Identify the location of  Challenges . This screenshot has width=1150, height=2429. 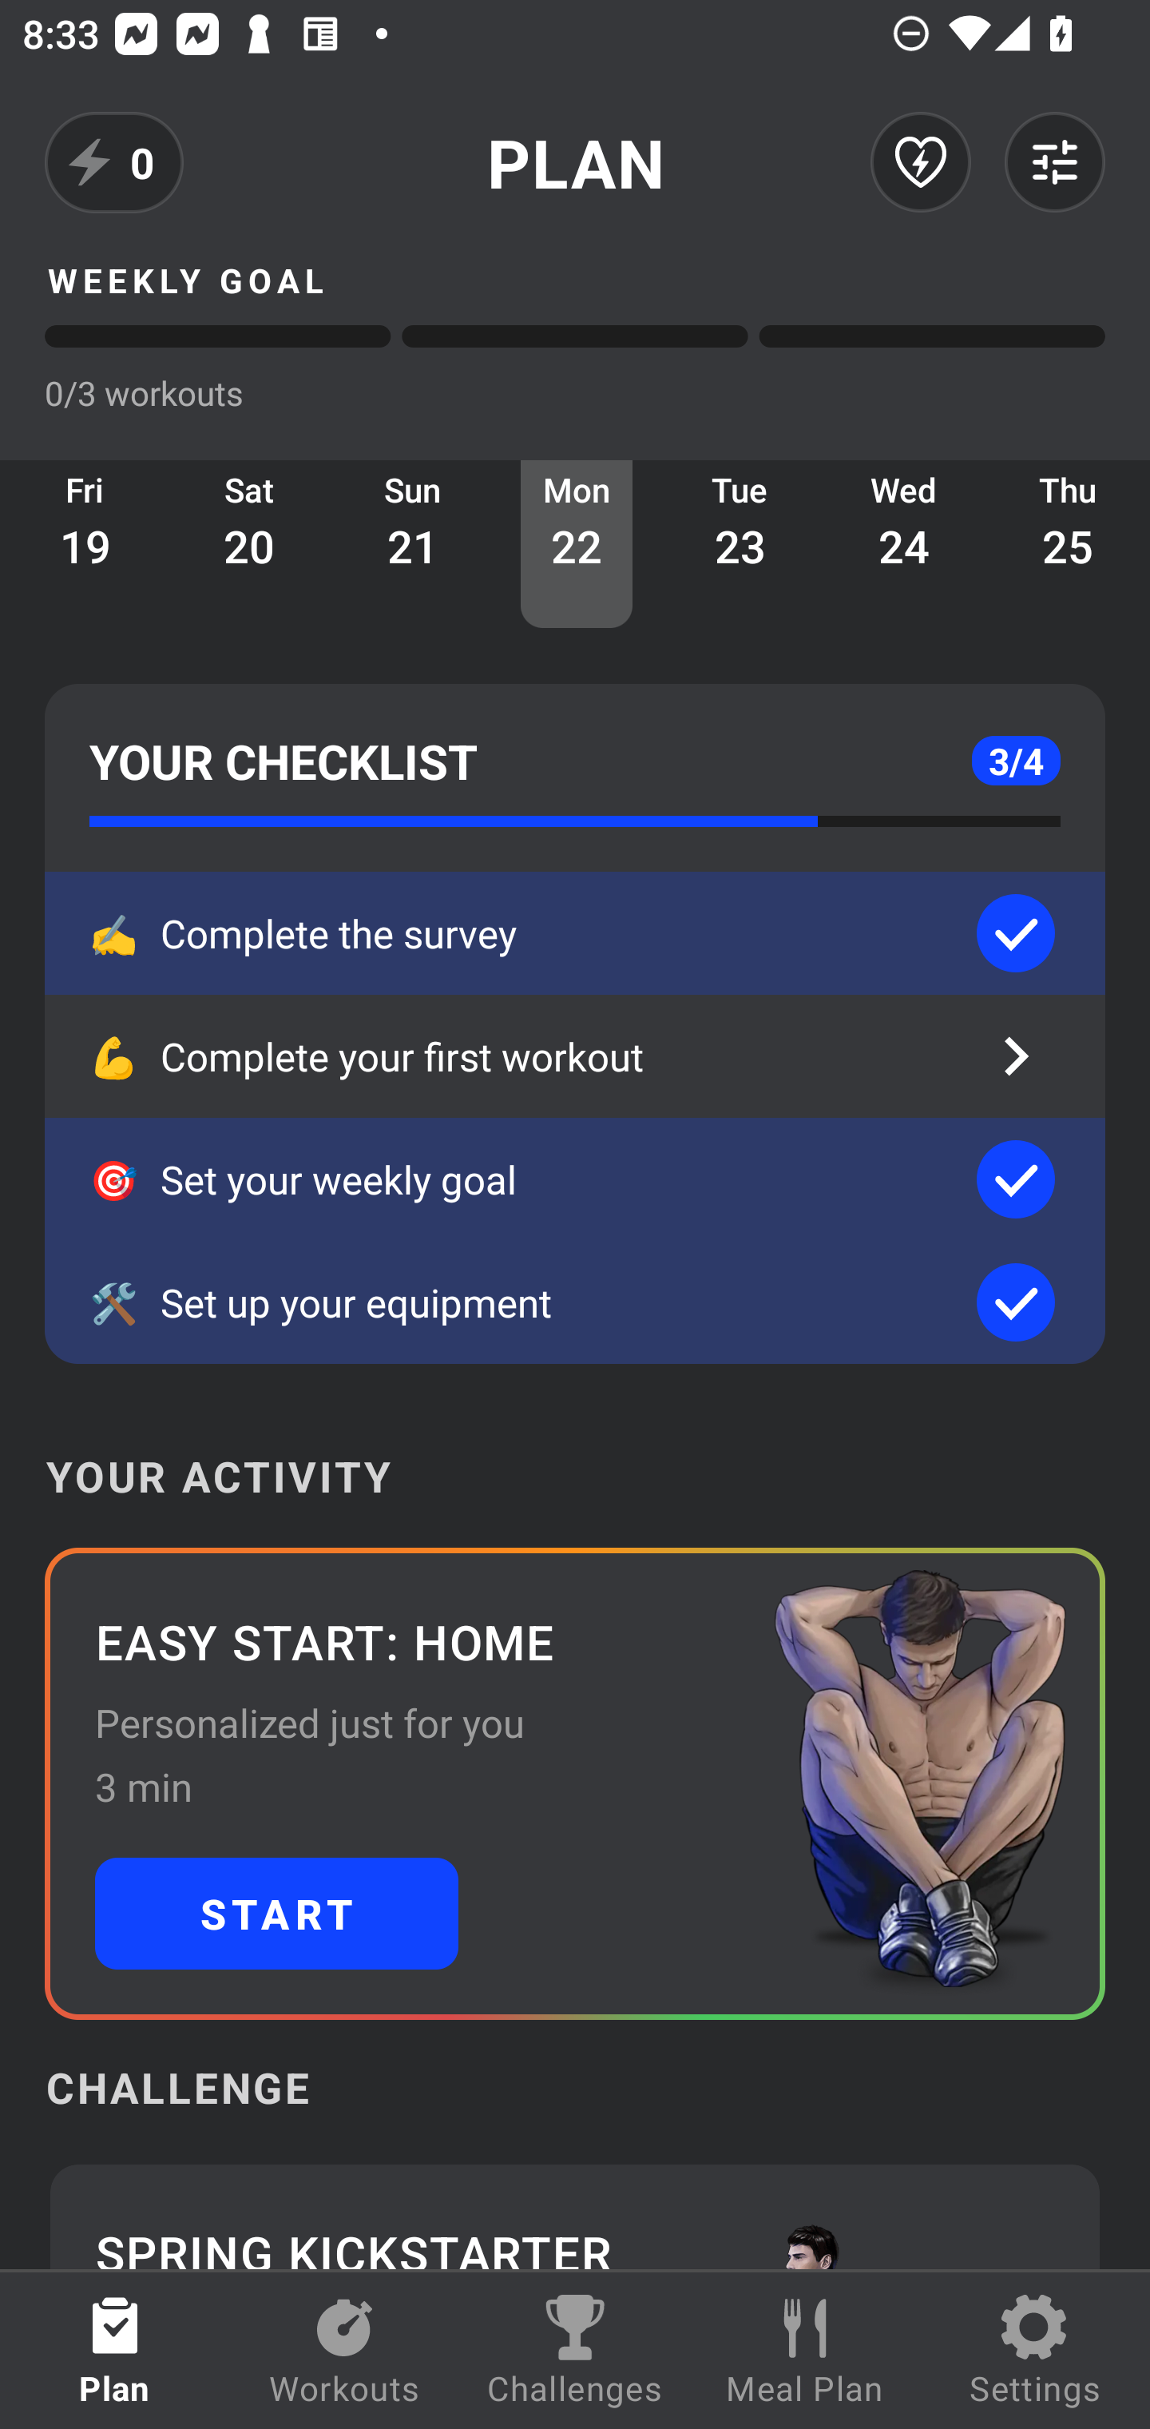
(575, 2351).